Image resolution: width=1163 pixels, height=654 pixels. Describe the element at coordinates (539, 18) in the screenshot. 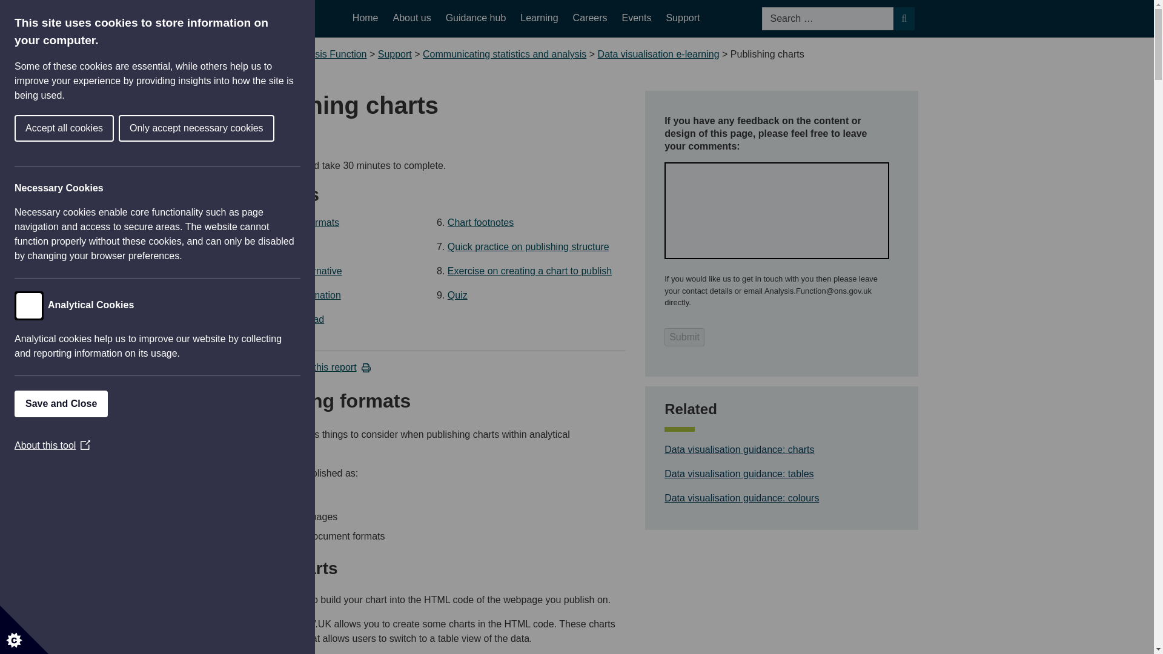

I see `Learning` at that location.